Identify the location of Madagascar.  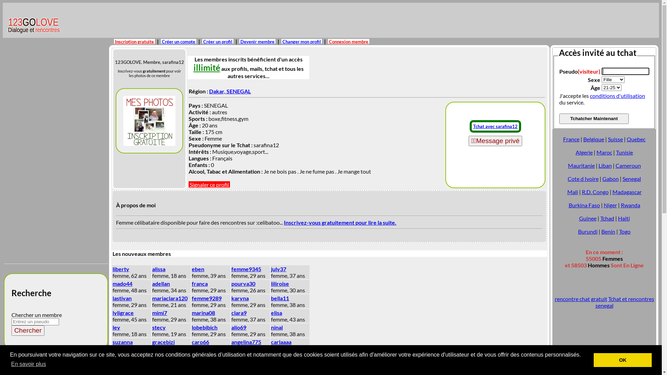
(627, 192).